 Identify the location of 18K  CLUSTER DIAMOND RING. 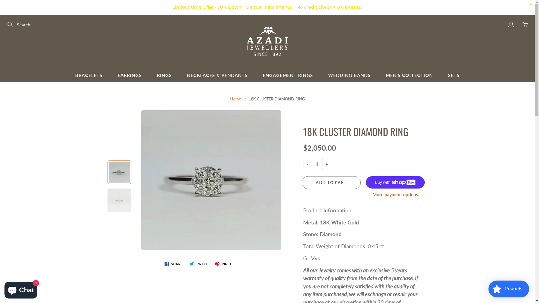
(119, 200).